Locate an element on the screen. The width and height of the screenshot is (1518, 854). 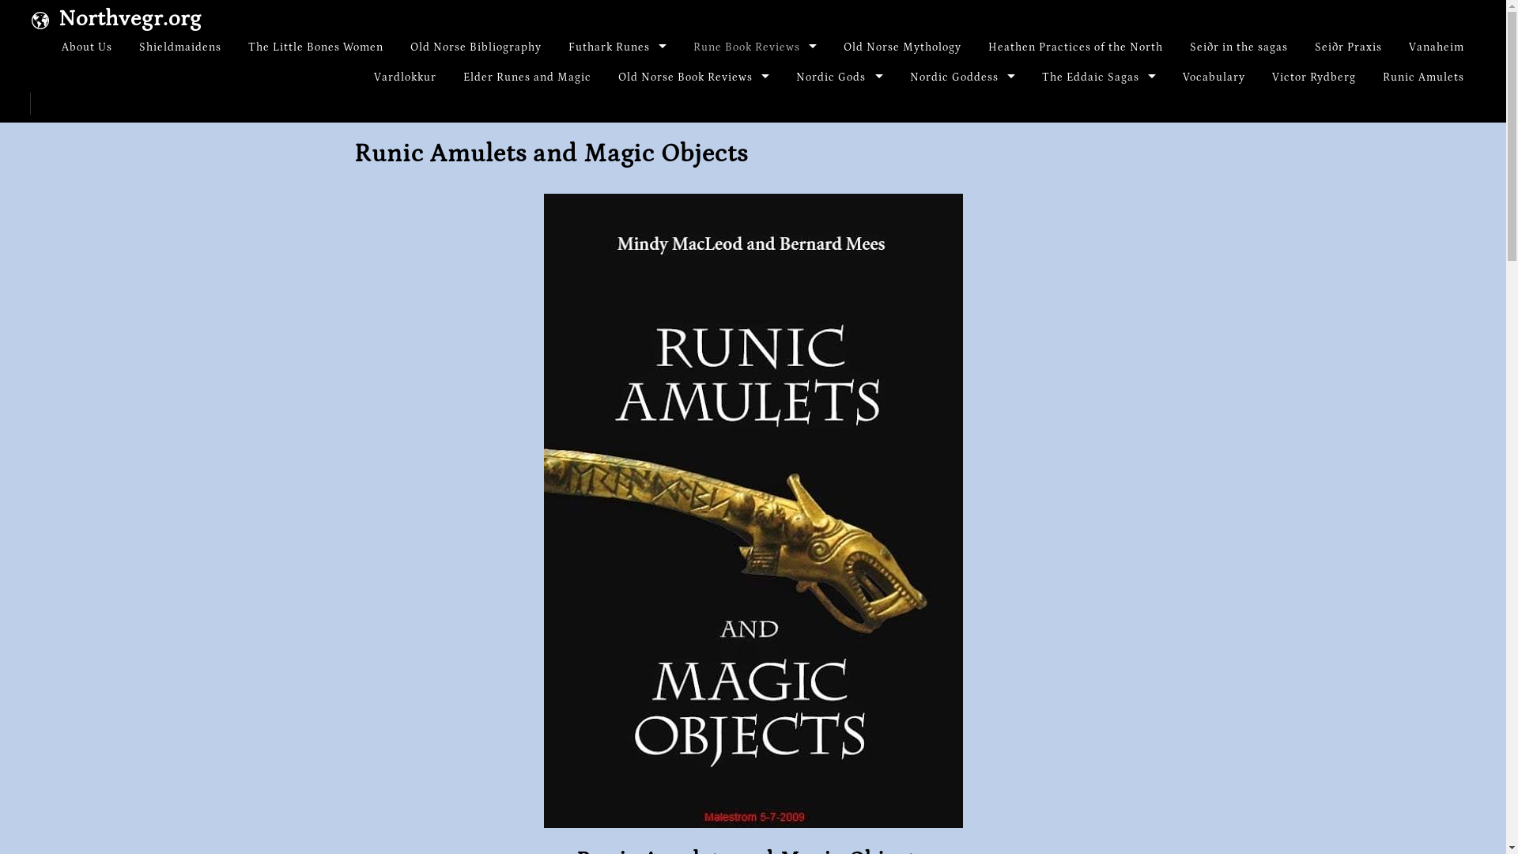
Vanaheim is located at coordinates (1436, 47).